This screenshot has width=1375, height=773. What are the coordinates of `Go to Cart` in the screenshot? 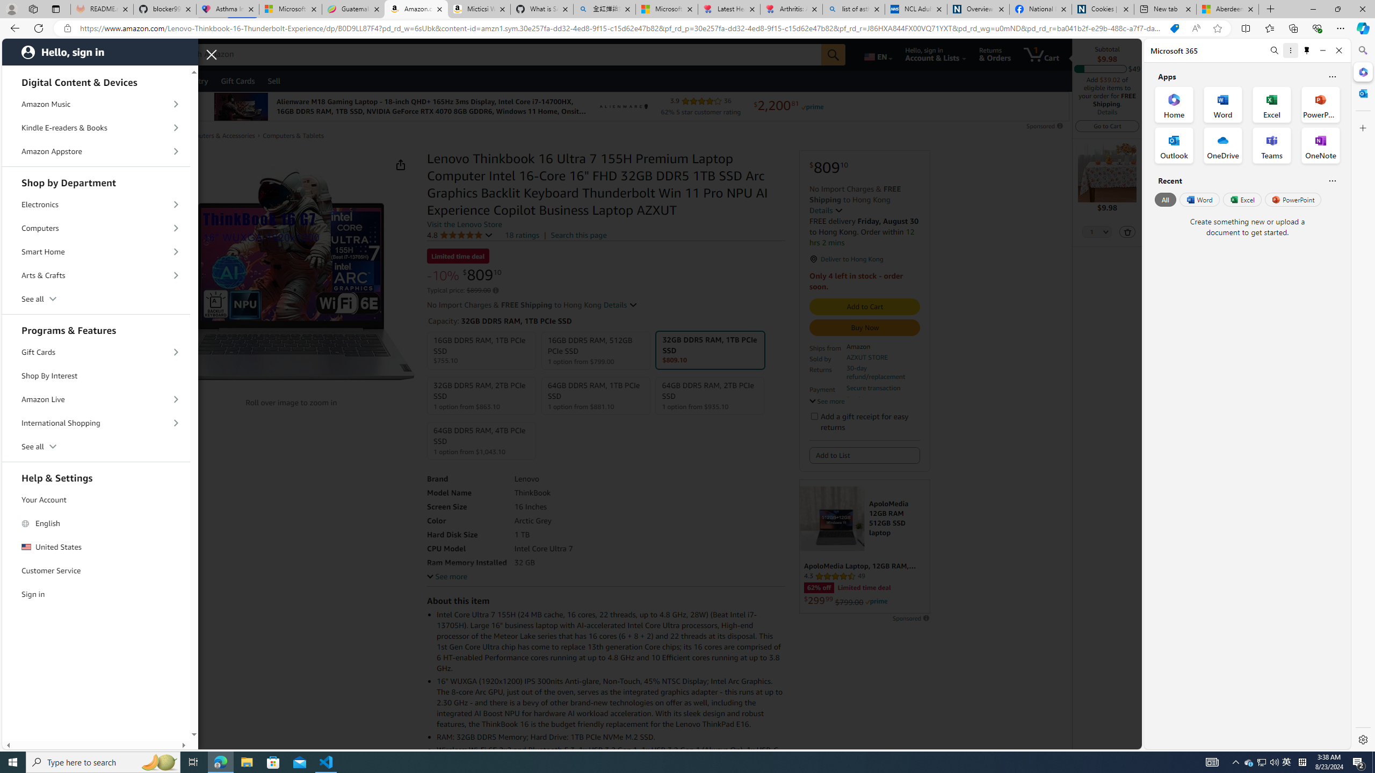 It's located at (1106, 126).